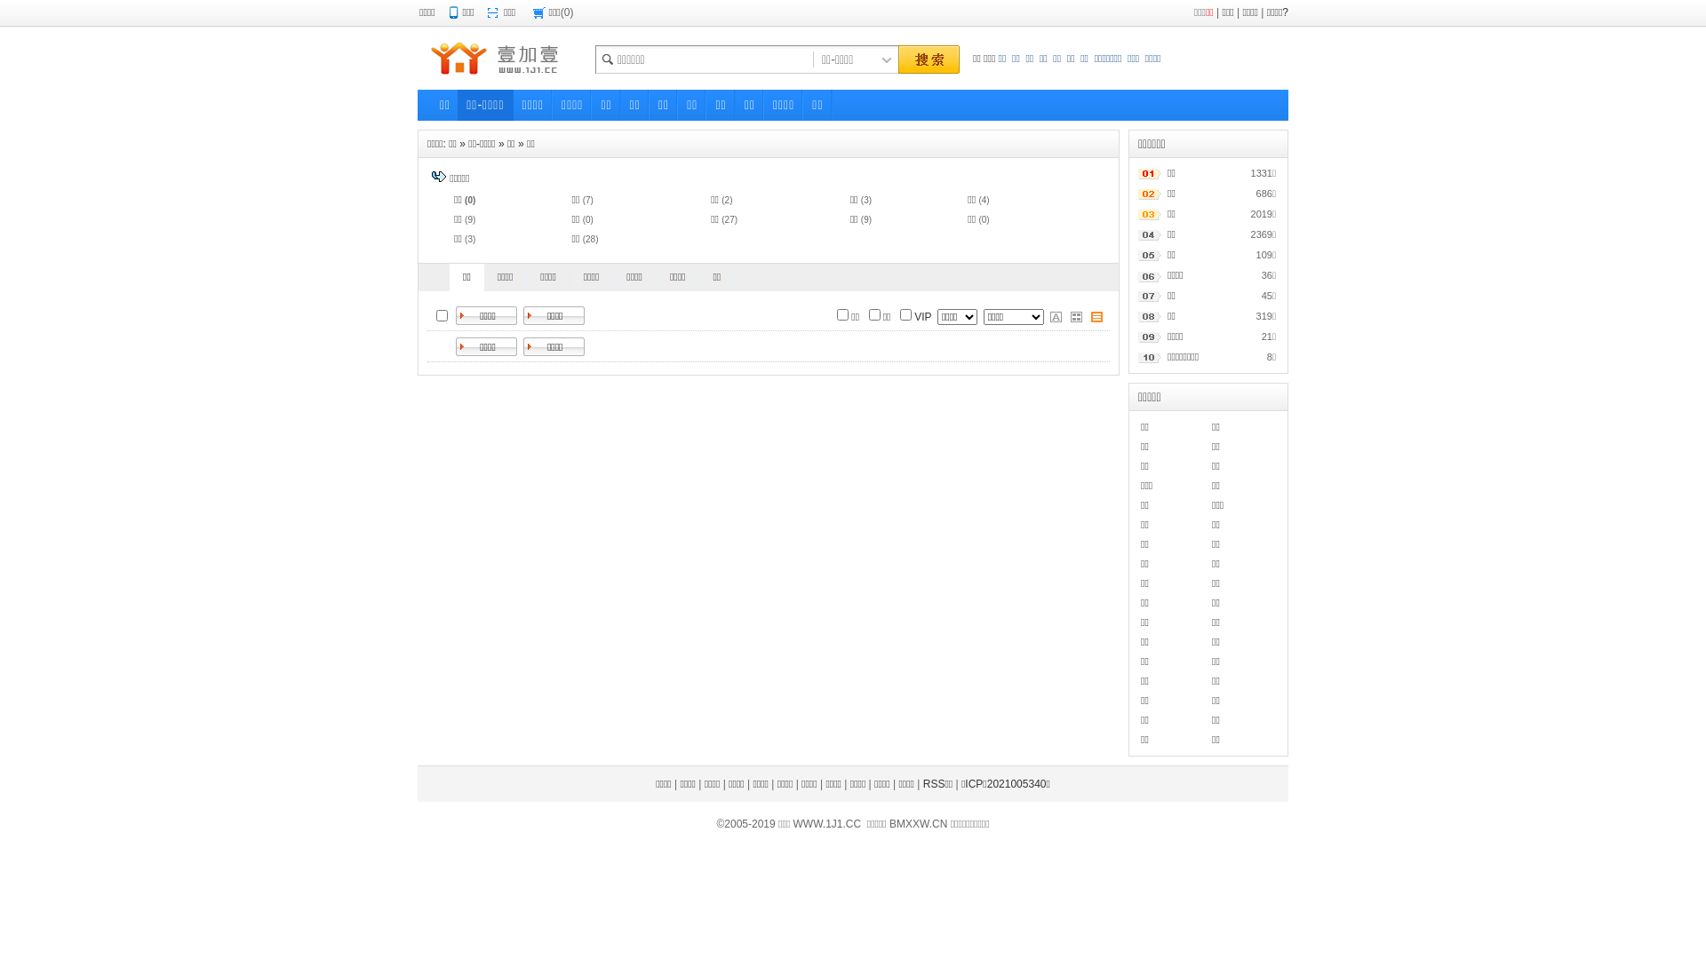 This screenshot has width=1706, height=959. What do you see at coordinates (842, 314) in the screenshot?
I see `on` at bounding box center [842, 314].